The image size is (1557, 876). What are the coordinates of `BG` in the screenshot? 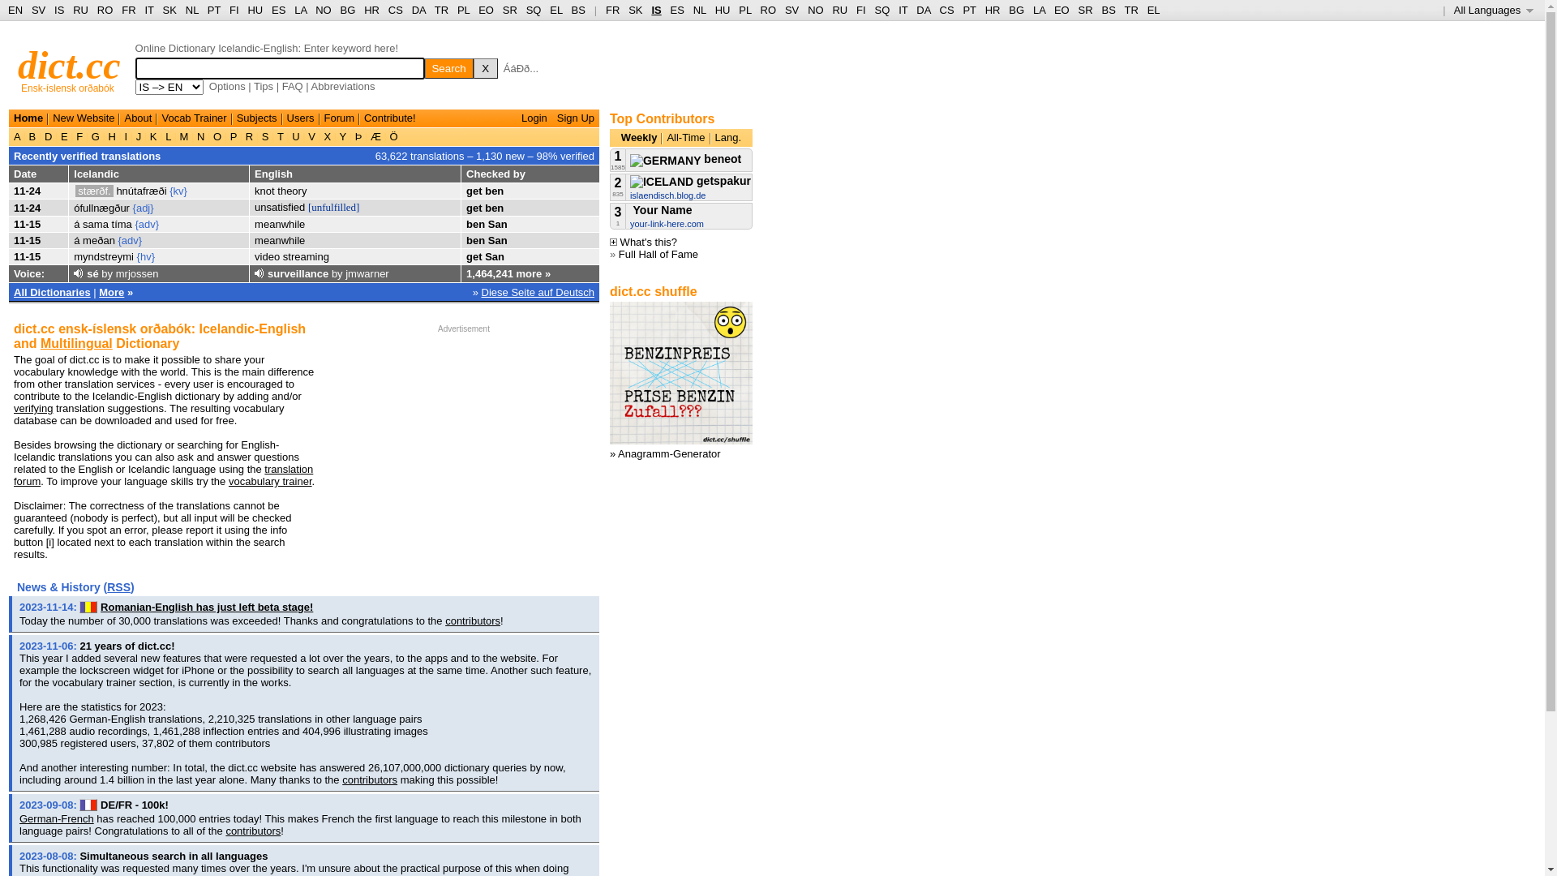 It's located at (1017, 10).